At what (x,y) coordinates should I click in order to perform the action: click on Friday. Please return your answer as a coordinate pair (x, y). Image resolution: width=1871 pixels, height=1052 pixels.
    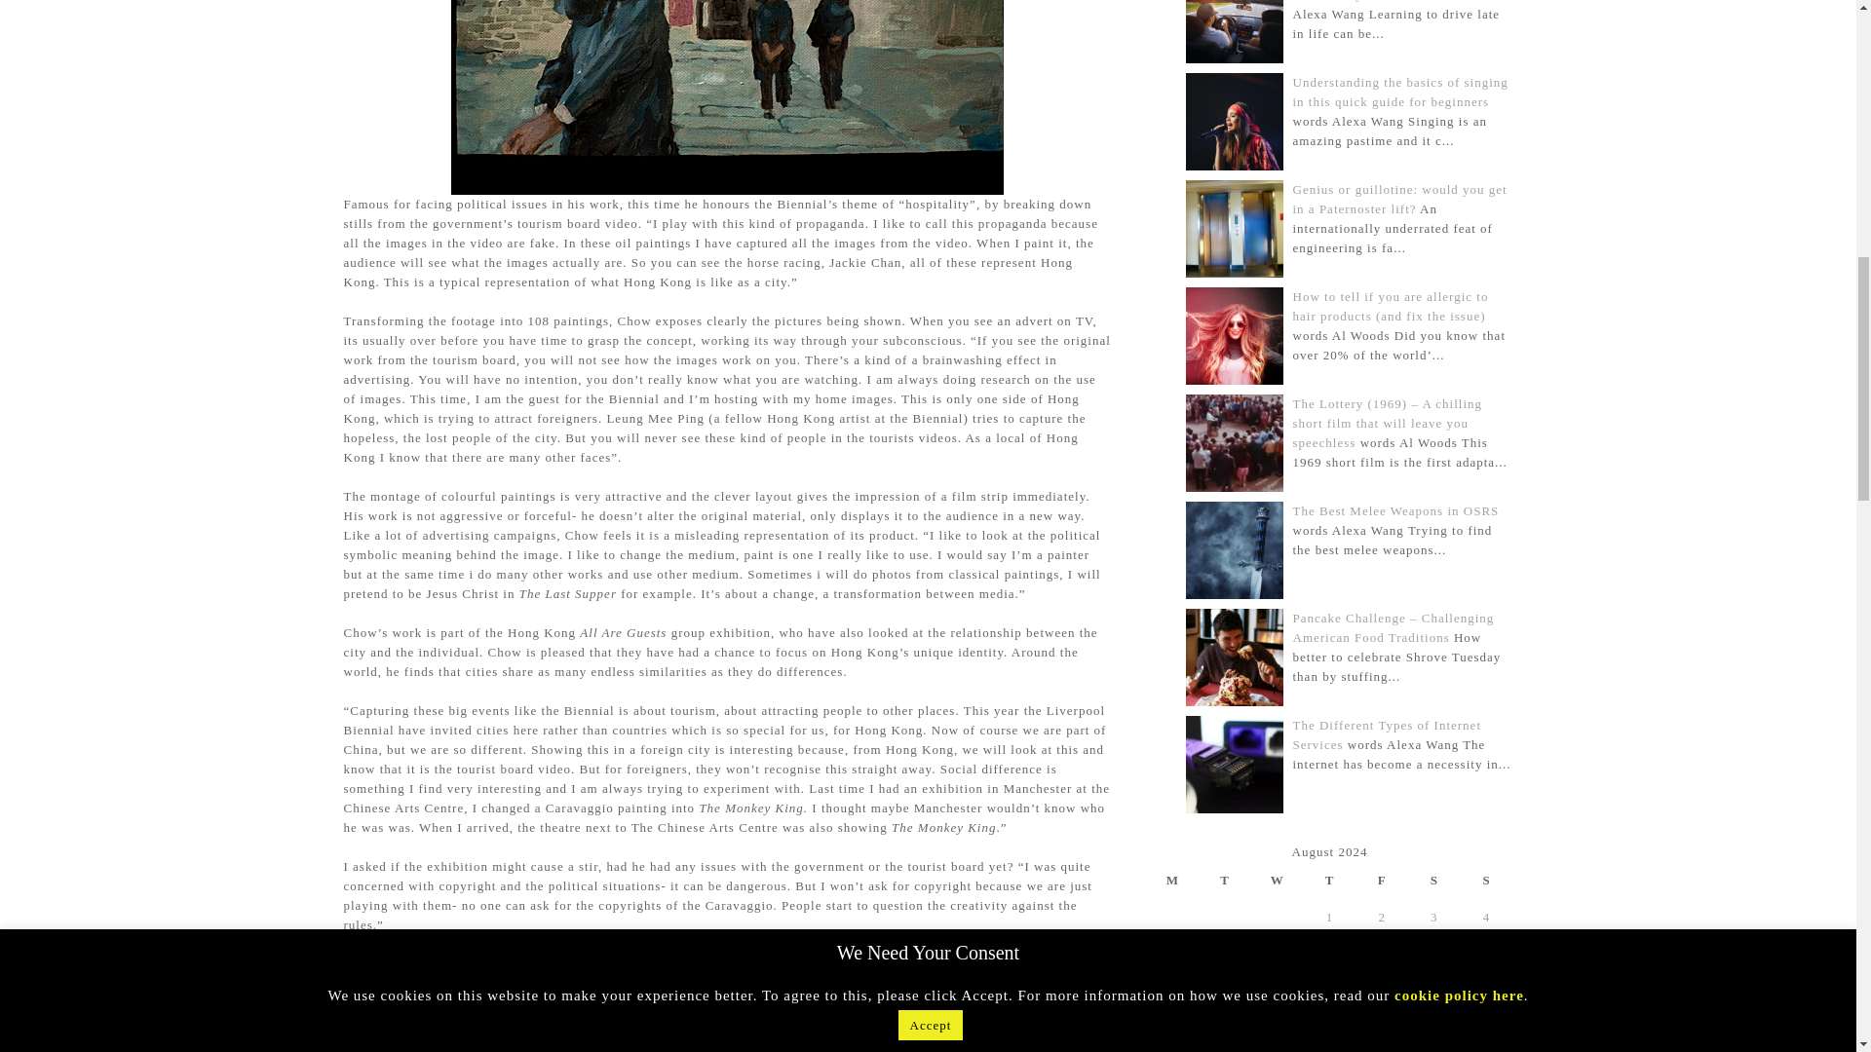
    Looking at the image, I should click on (1382, 880).